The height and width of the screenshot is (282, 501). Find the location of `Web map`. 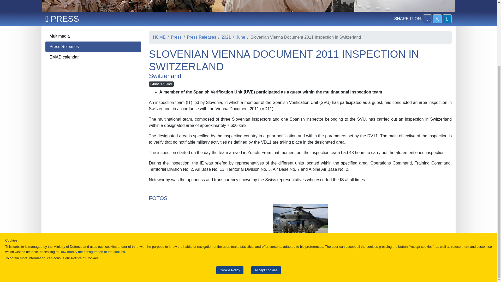

Web map is located at coordinates (175, 264).